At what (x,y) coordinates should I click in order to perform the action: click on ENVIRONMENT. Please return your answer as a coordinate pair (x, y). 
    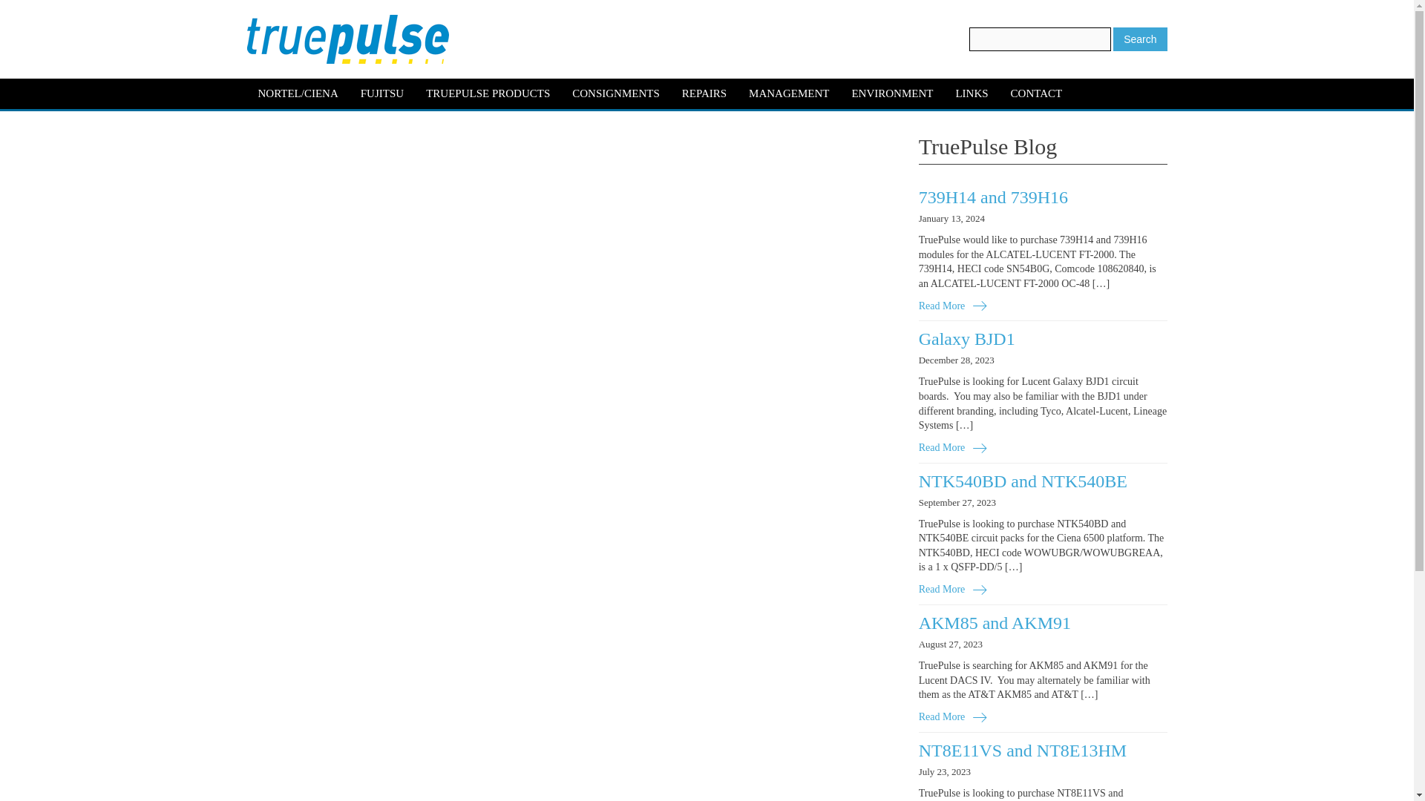
    Looking at the image, I should click on (892, 93).